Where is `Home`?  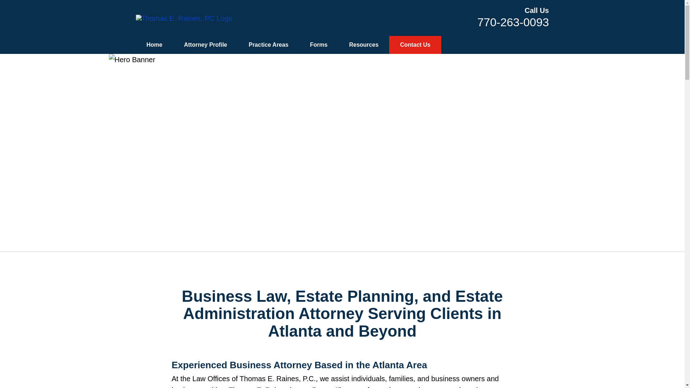 Home is located at coordinates (155, 45).